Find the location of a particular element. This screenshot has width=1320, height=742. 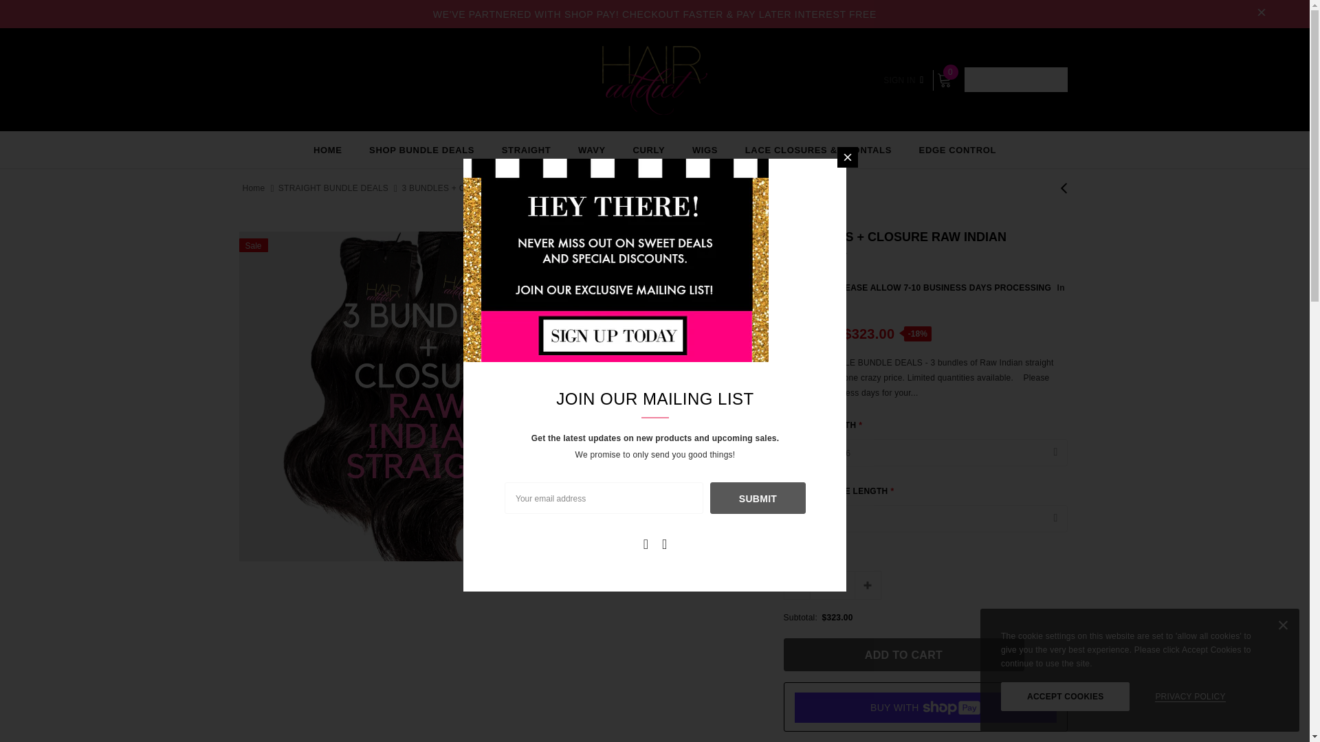

Cart Icon is located at coordinates (943, 80).